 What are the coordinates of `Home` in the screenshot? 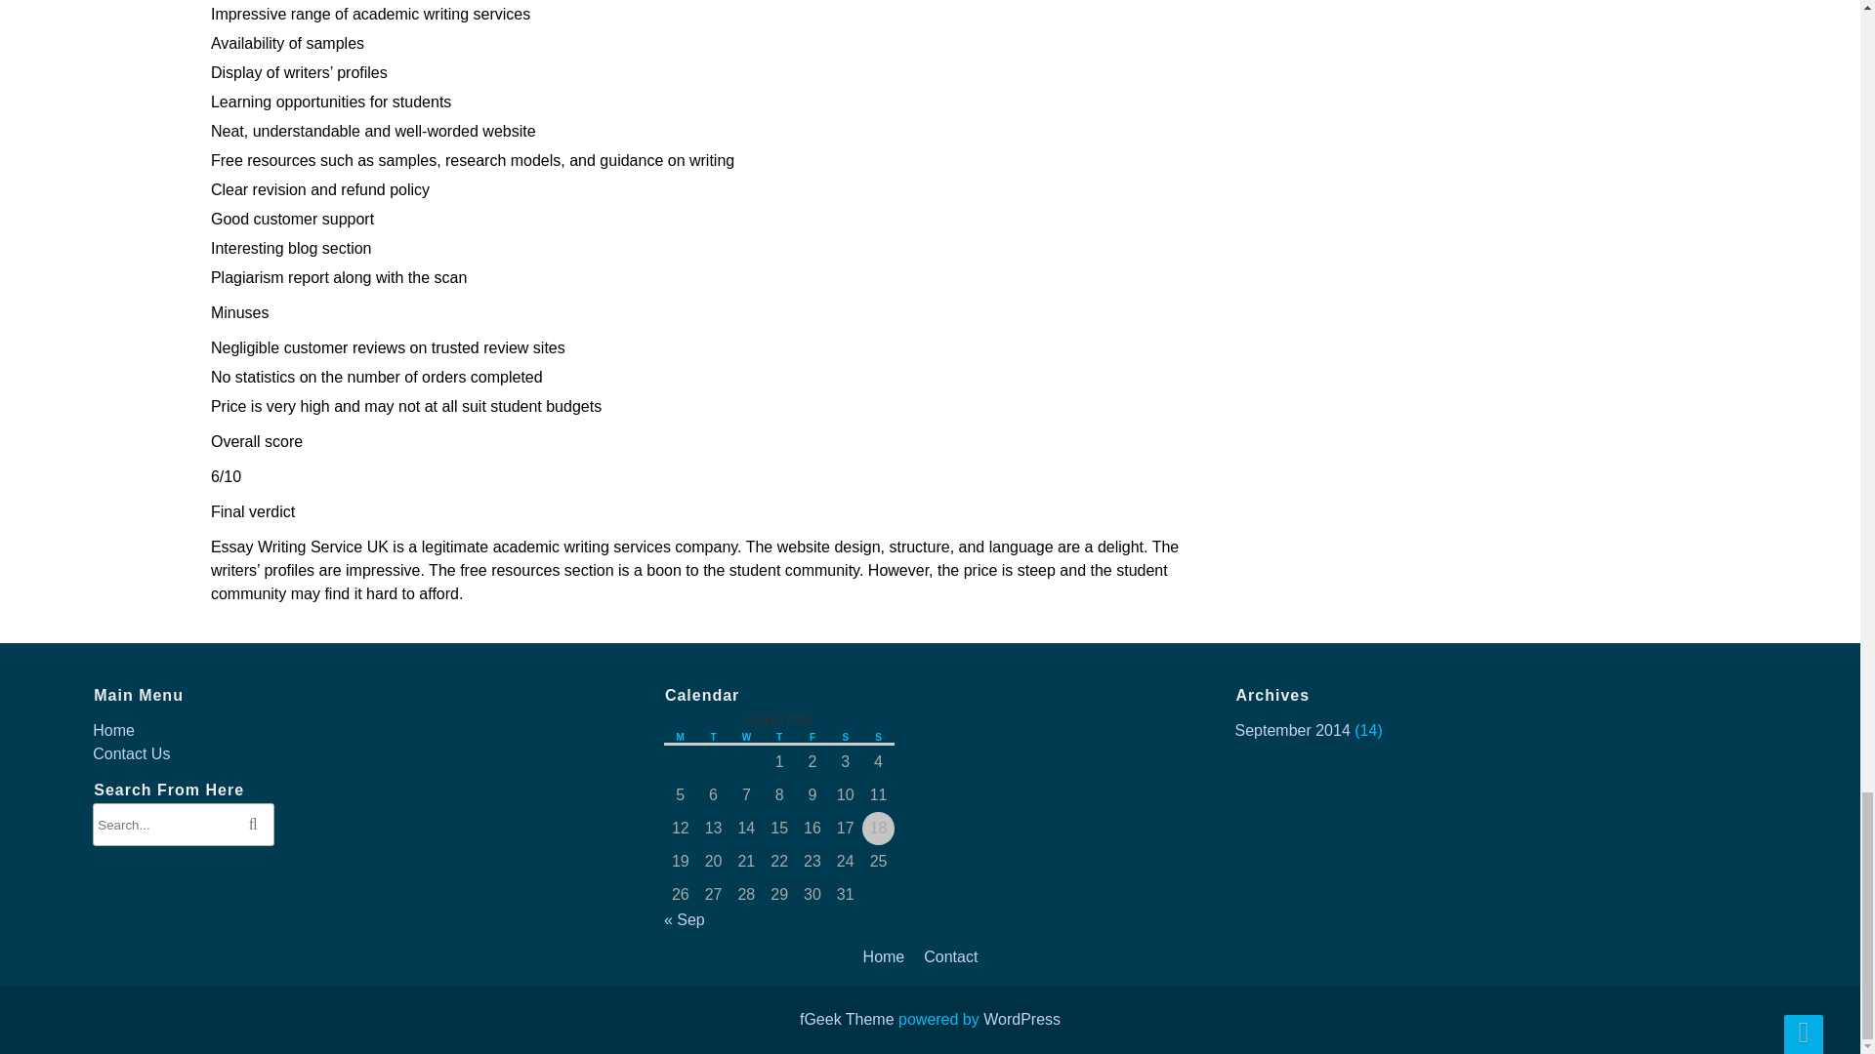 It's located at (884, 956).